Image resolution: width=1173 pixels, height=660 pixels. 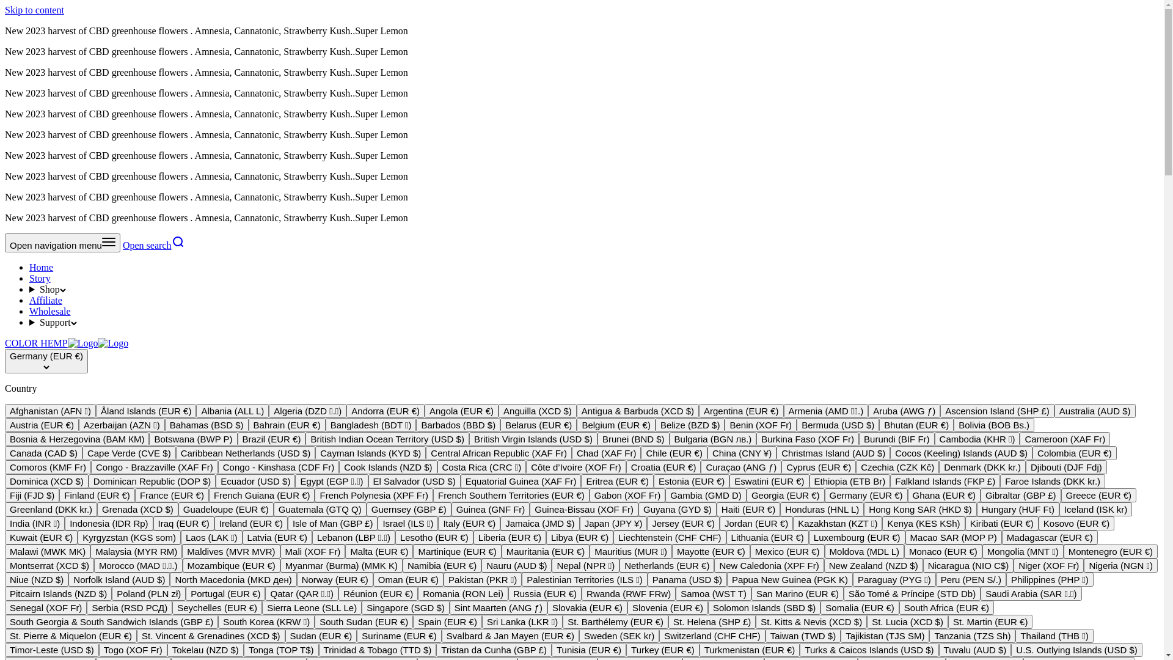 What do you see at coordinates (822, 510) in the screenshot?
I see `Honduras (HNL L)` at bounding box center [822, 510].